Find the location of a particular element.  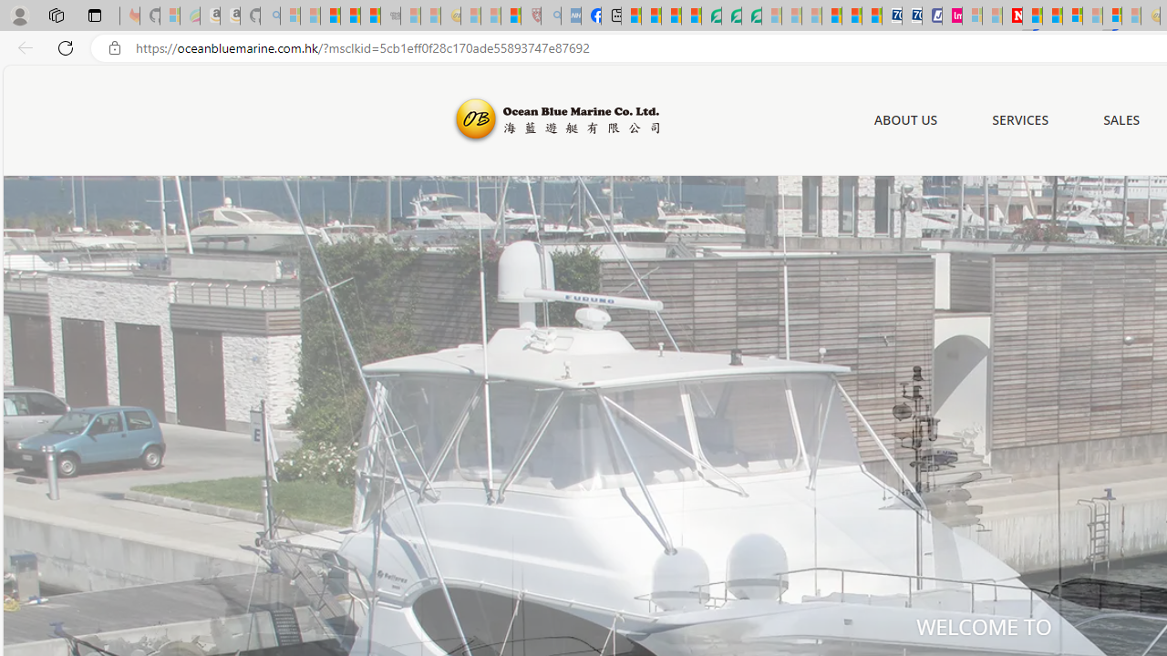

Terms of Use Agreement is located at coordinates (731, 16).